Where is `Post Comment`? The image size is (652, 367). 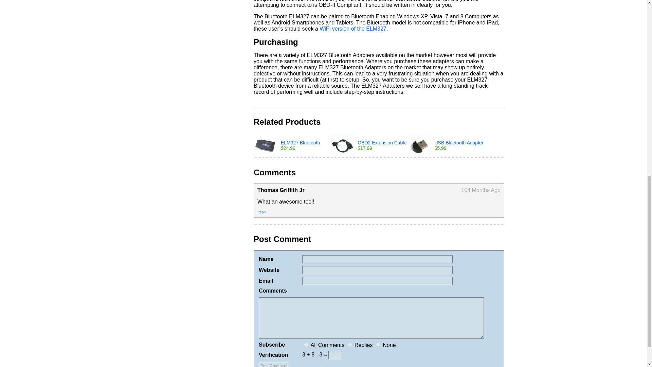
Post Comment is located at coordinates (274, 364).